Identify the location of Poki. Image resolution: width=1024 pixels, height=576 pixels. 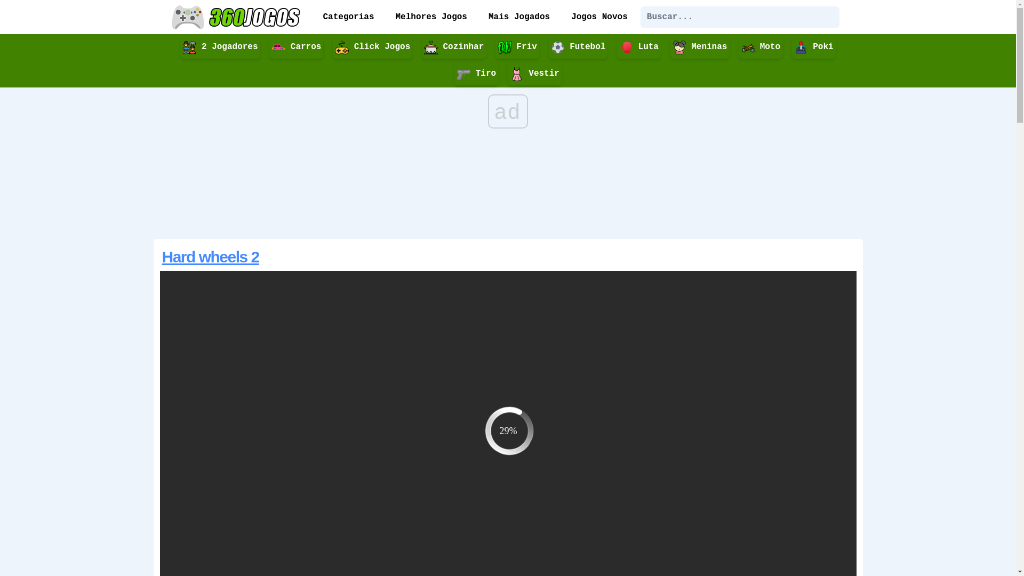
(814, 47).